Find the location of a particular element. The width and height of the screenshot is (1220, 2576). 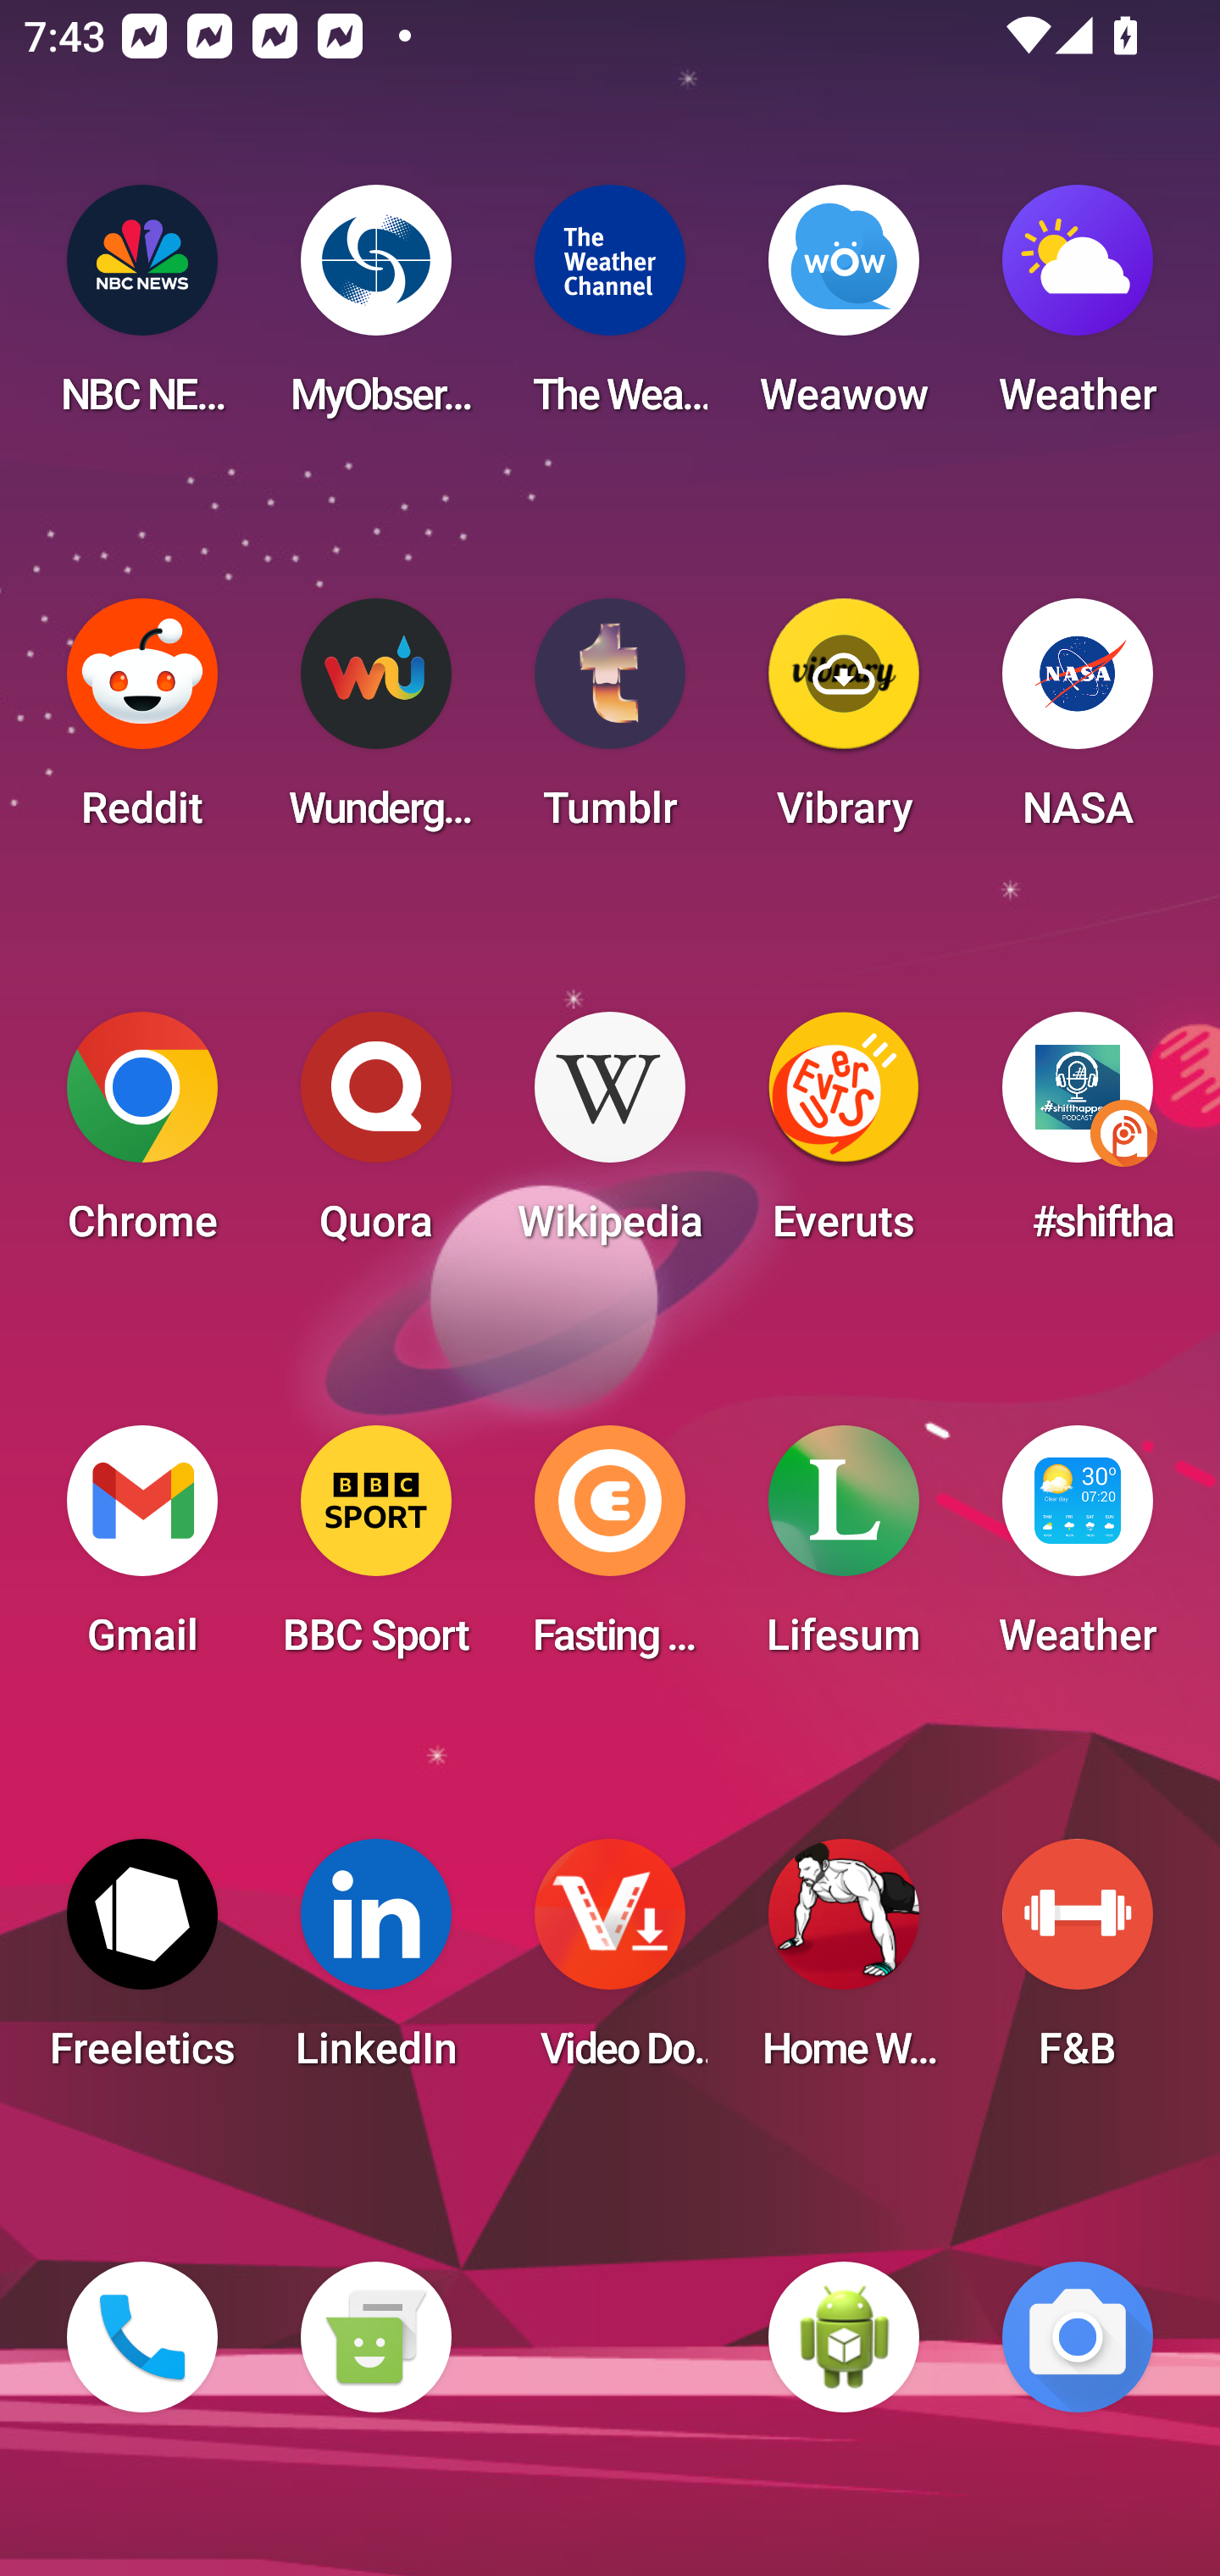

Messaging is located at coordinates (375, 2337).